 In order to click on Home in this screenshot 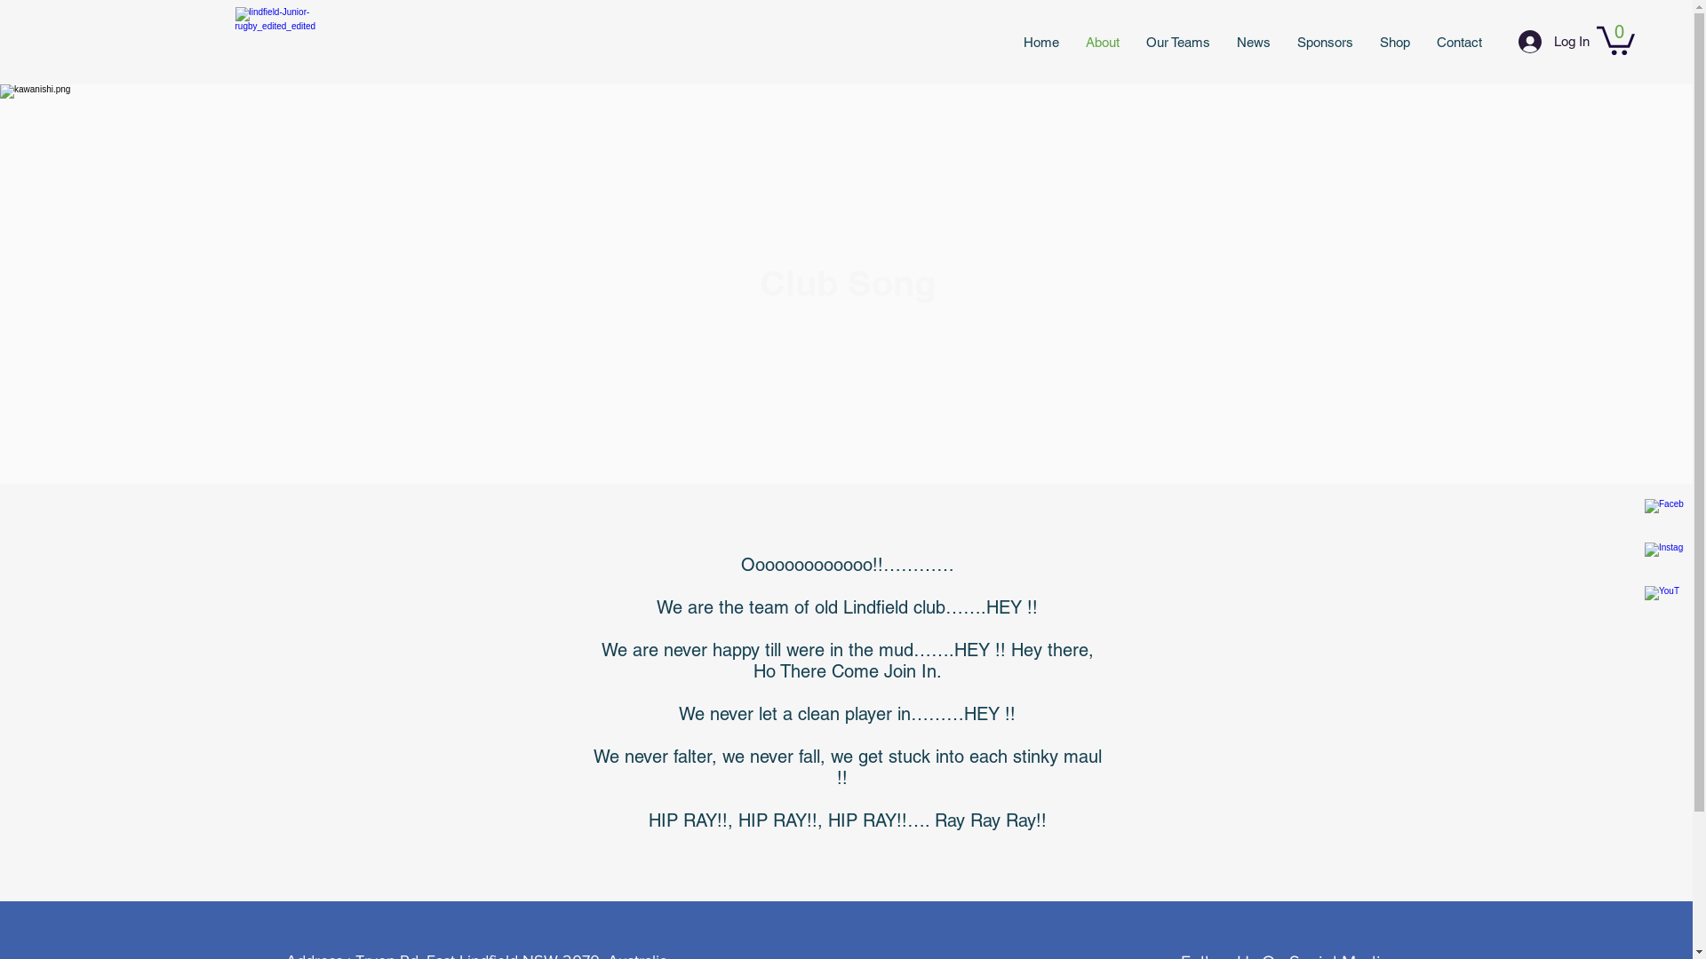, I will do `click(1041, 43)`.